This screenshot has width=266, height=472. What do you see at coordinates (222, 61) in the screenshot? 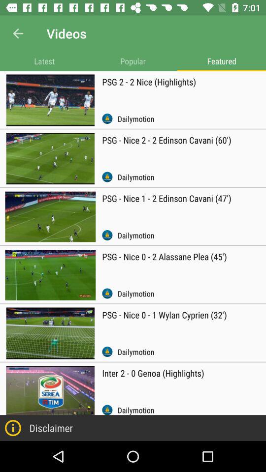
I see `tap item above the psg 2 2 icon` at bounding box center [222, 61].